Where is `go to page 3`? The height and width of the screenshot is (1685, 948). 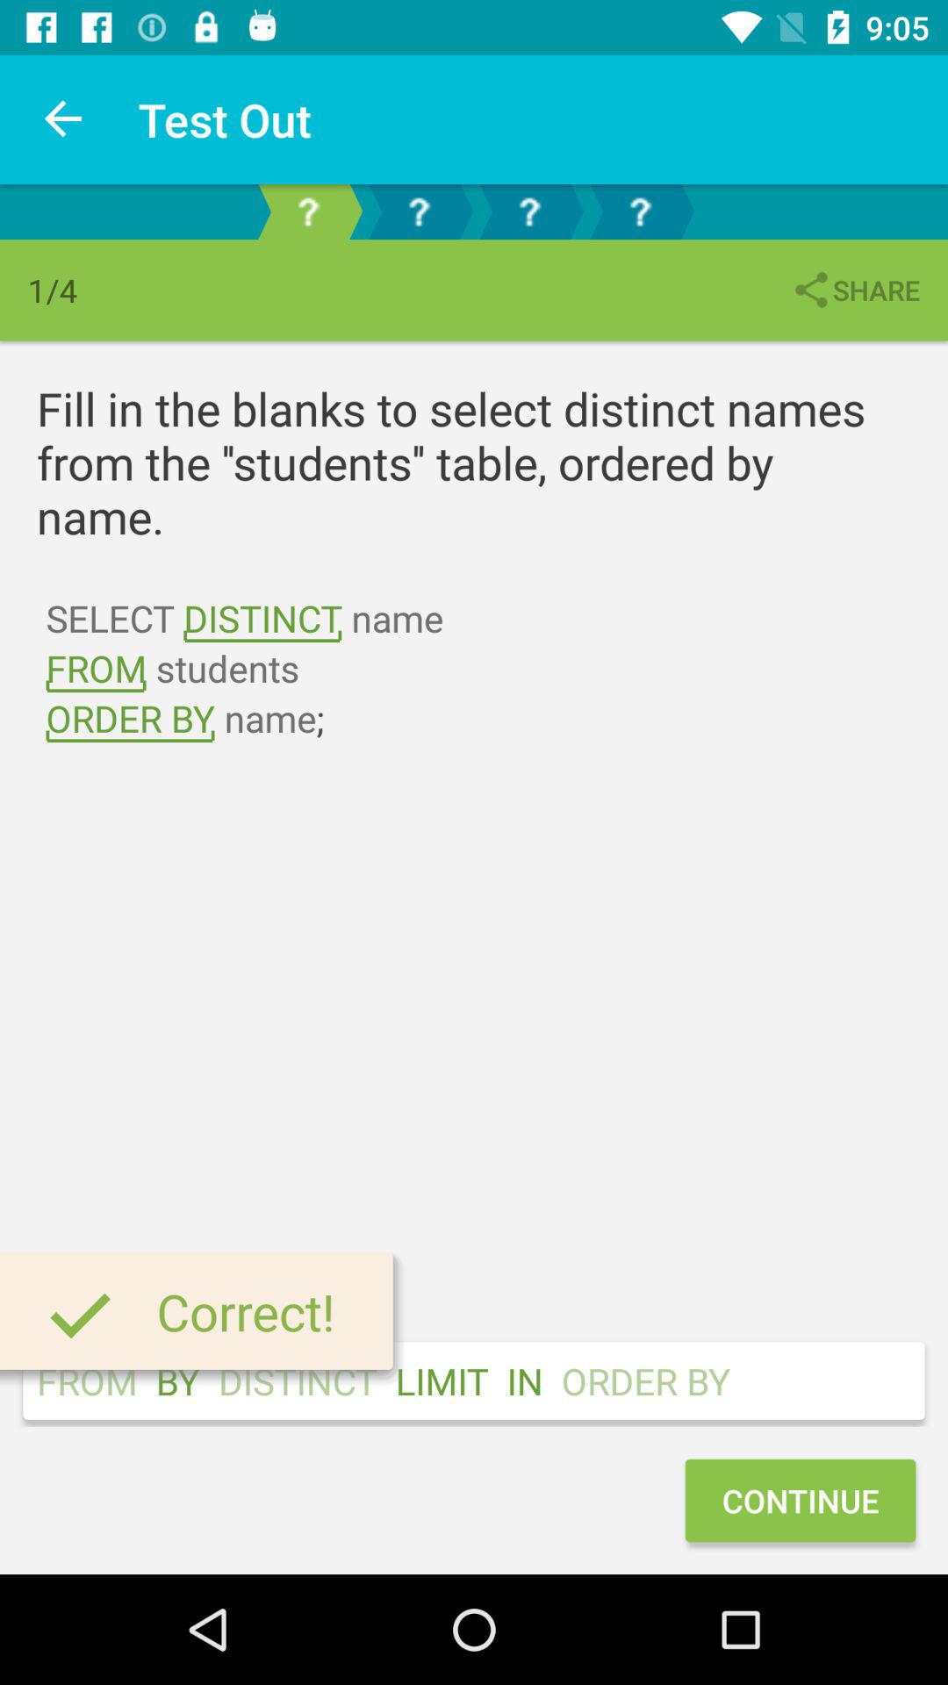 go to page 3 is located at coordinates (529, 212).